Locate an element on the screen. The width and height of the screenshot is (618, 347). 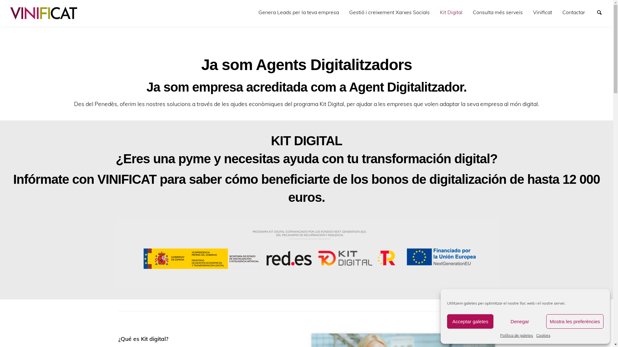
Vinificat is located at coordinates (543, 12).